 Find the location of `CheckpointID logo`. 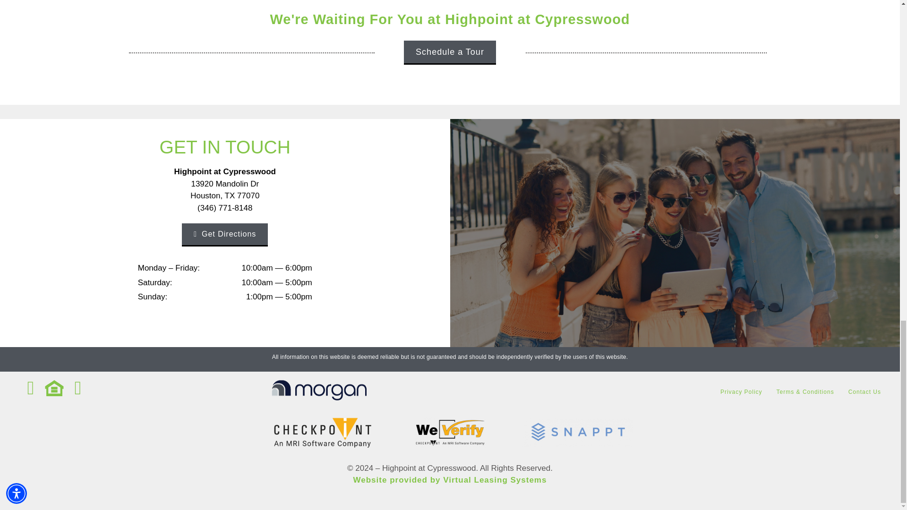

CheckpointID logo is located at coordinates (322, 433).